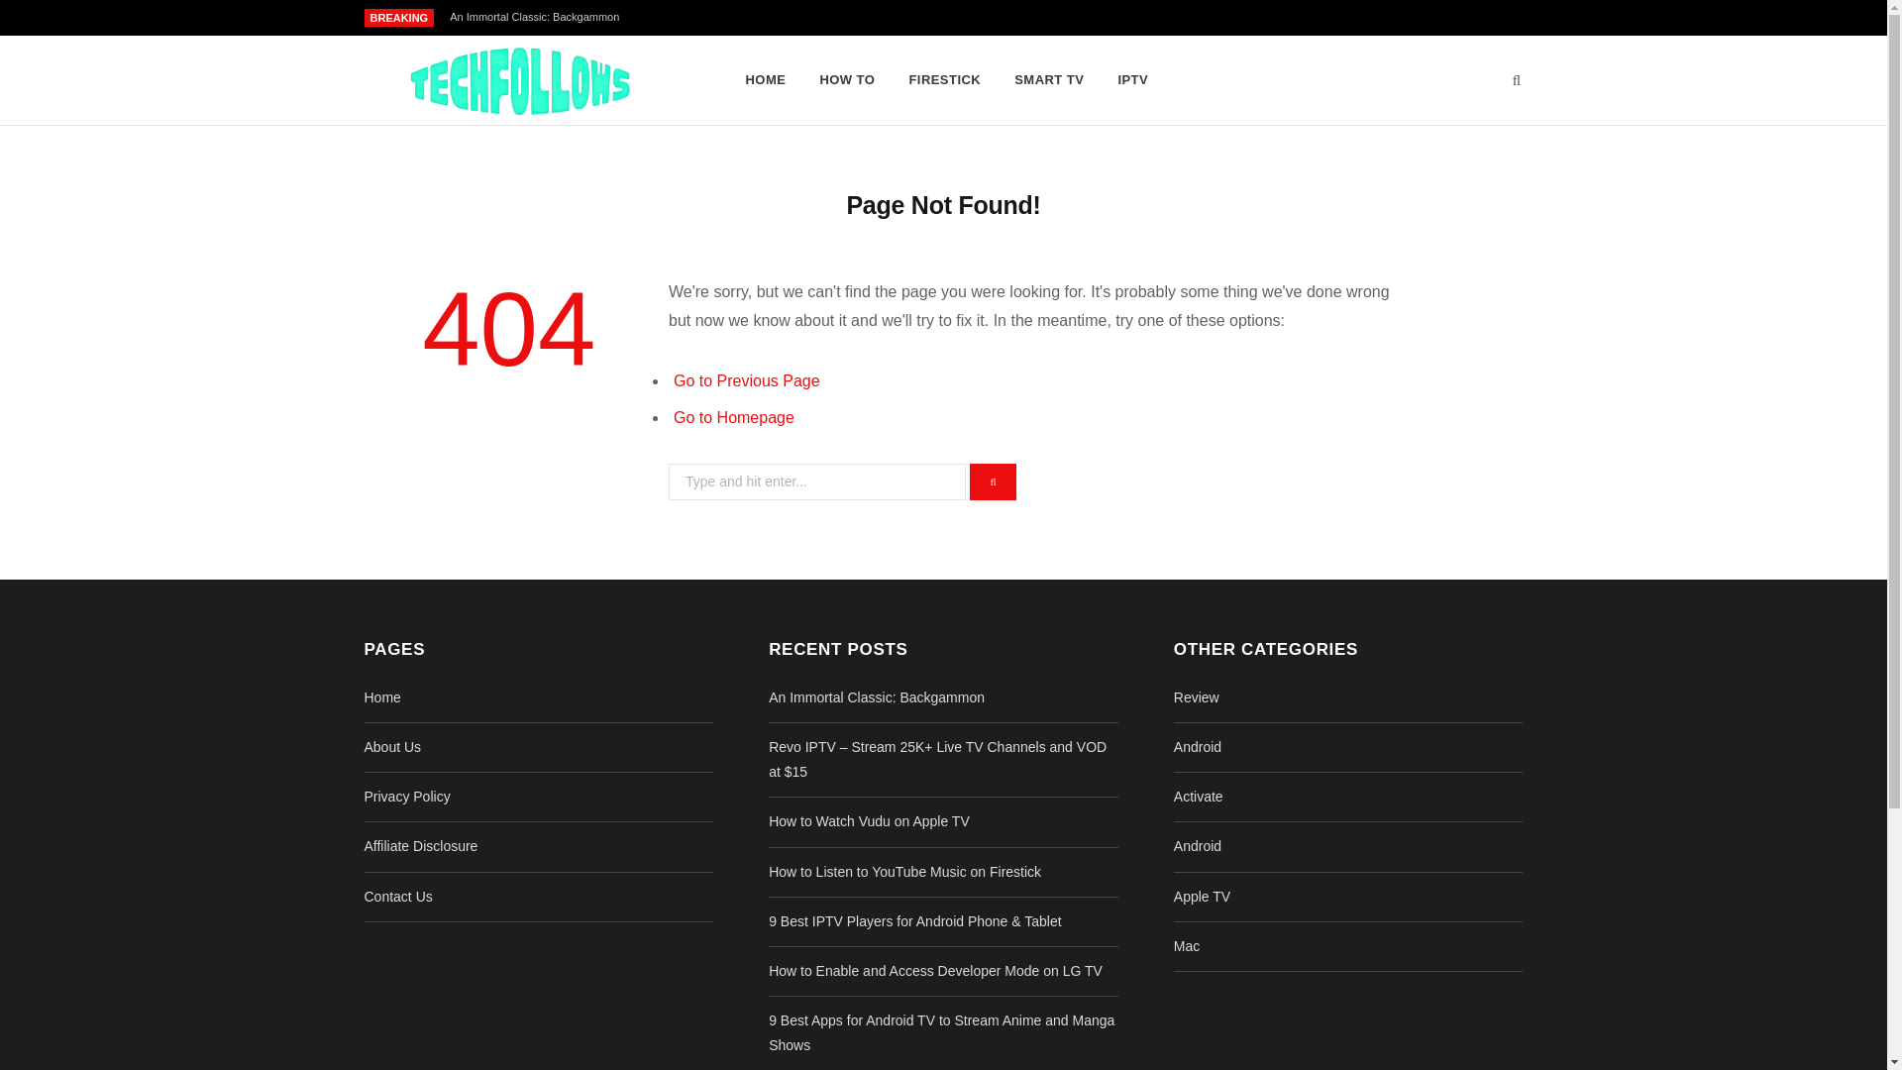 The image size is (1902, 1070). Describe the element at coordinates (944, 79) in the screenshot. I see `FIRESTICK` at that location.